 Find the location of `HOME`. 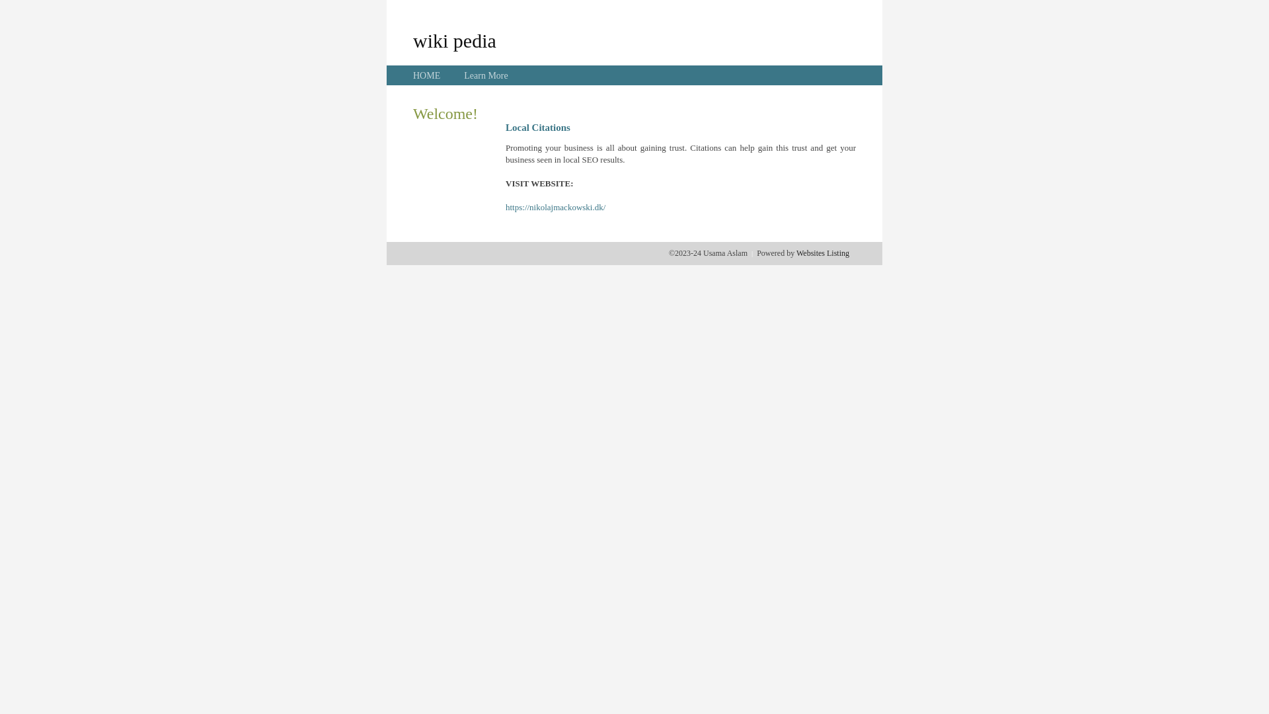

HOME is located at coordinates (427, 75).